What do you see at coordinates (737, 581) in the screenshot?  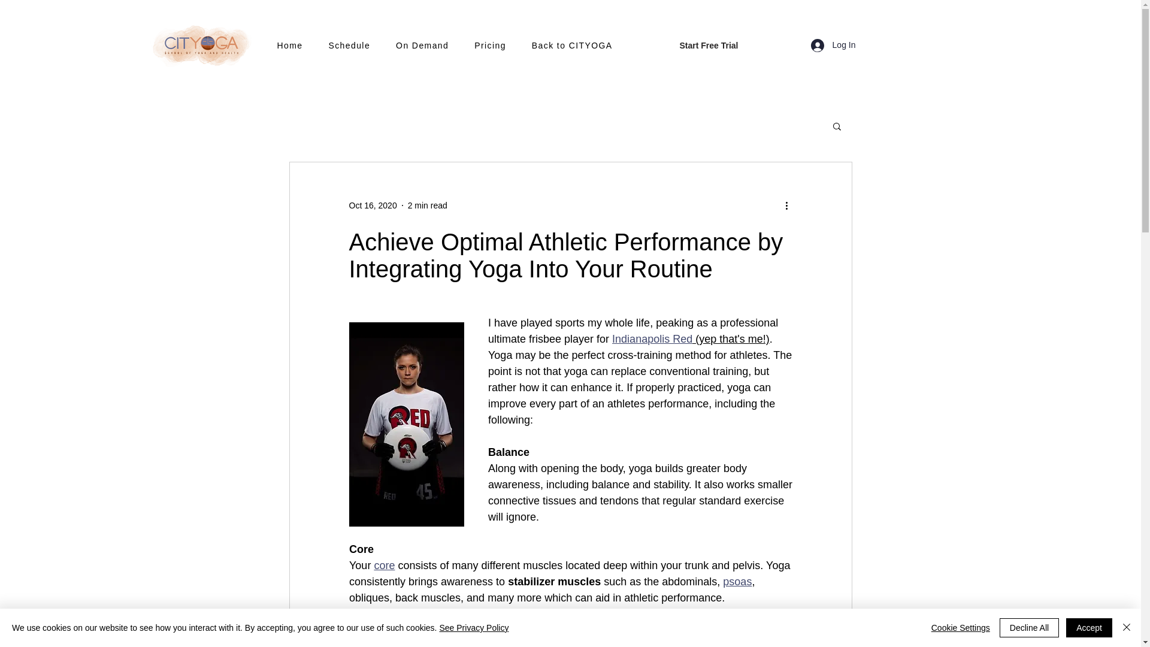 I see `psoas` at bounding box center [737, 581].